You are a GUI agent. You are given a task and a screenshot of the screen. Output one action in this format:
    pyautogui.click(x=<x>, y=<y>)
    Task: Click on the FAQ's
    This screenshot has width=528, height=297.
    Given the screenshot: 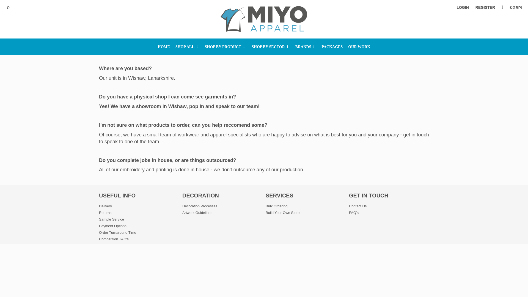 What is the action you would take?
    pyautogui.click(x=354, y=212)
    